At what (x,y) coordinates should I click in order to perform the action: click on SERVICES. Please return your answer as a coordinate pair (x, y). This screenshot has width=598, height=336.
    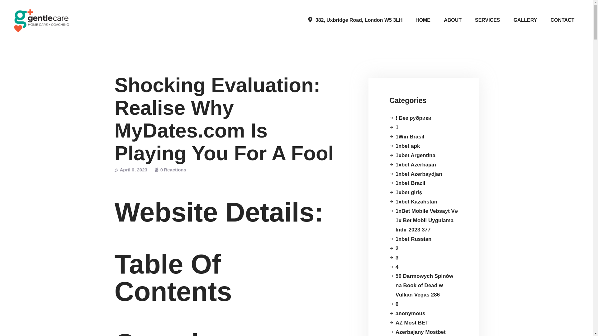
    Looking at the image, I should click on (487, 20).